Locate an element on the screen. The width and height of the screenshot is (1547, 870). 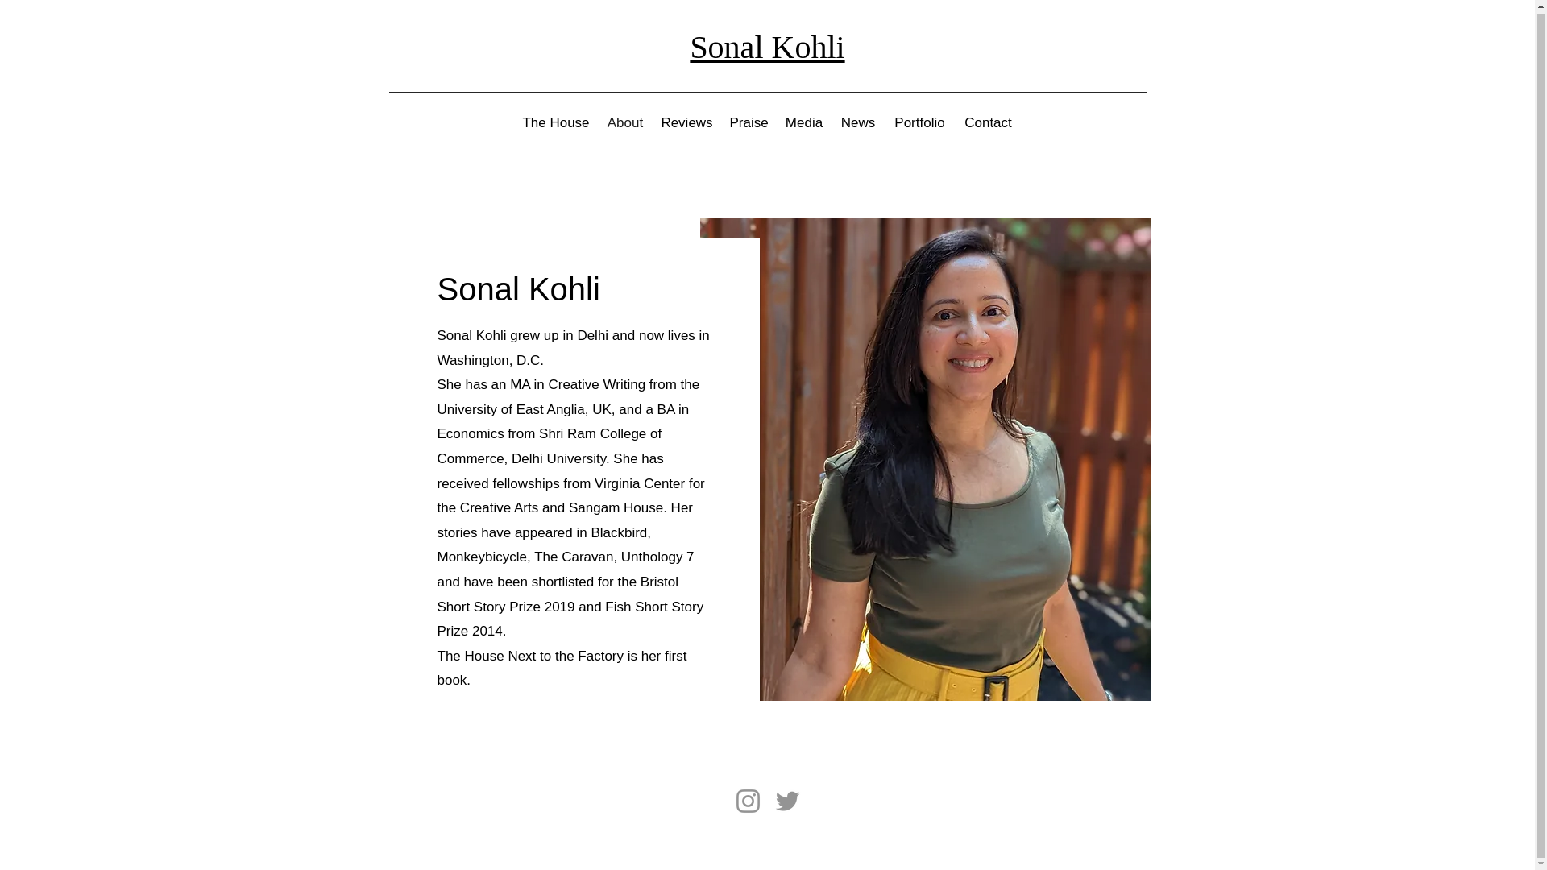
Sonal Kohli is located at coordinates (767, 47).